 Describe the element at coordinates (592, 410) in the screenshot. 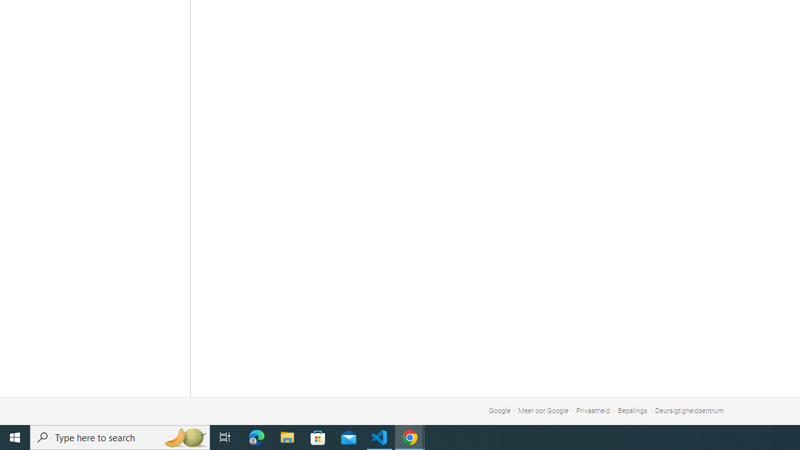

I see `Privaatheid` at that location.